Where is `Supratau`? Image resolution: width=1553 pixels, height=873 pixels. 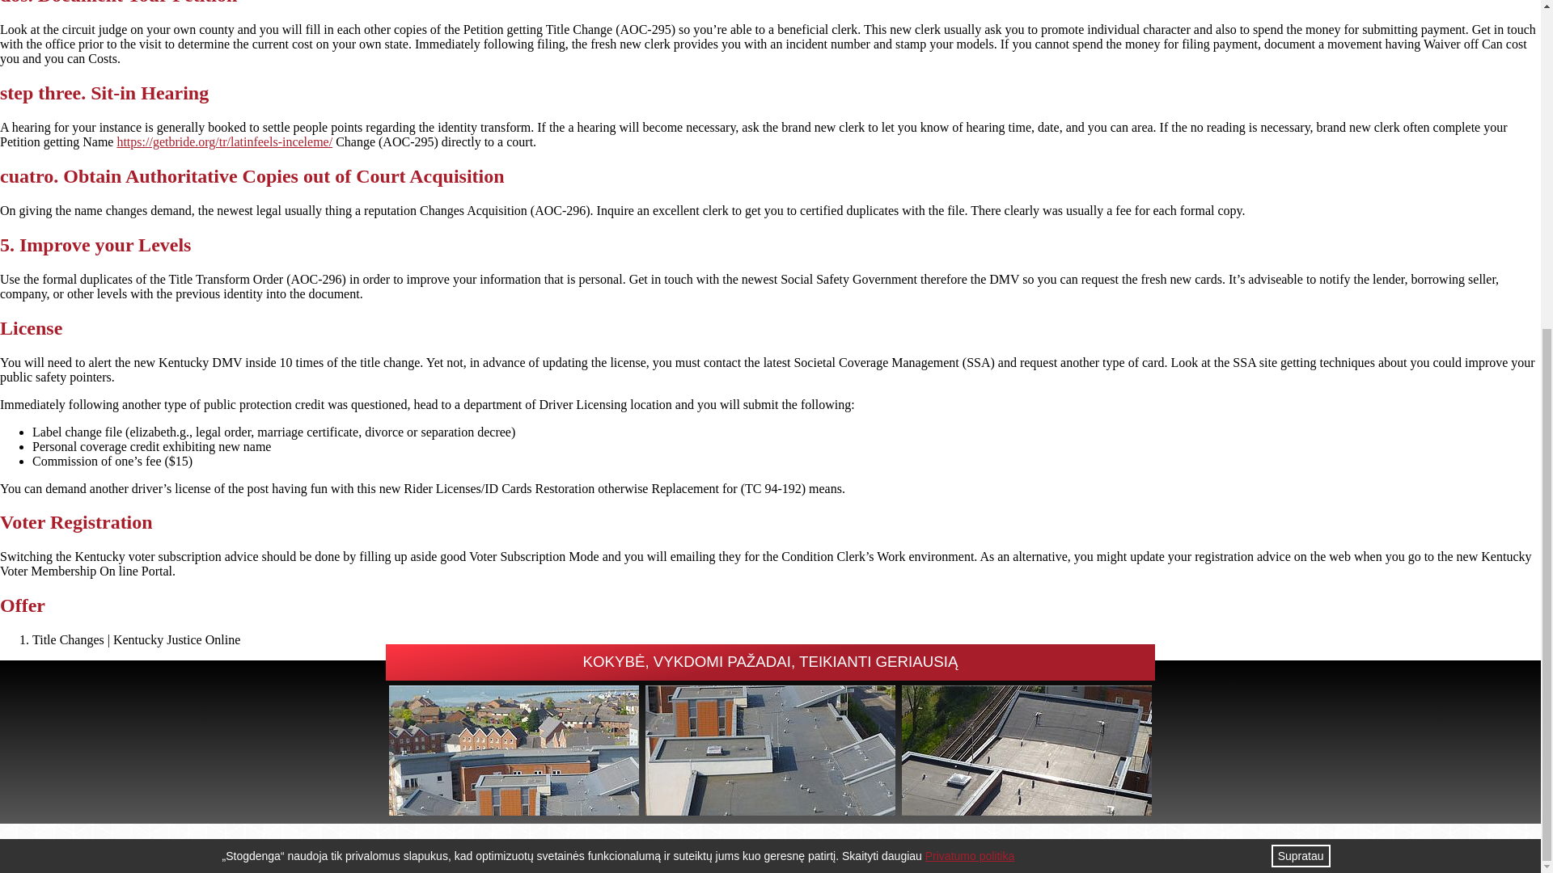 Supratau is located at coordinates (1301, 335).